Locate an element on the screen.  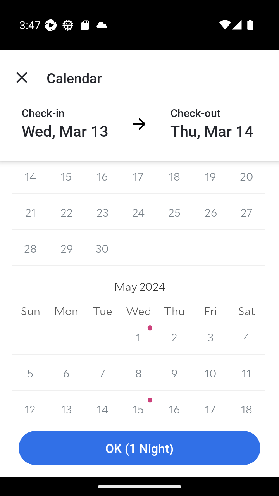
Sun is located at coordinates (30, 311).